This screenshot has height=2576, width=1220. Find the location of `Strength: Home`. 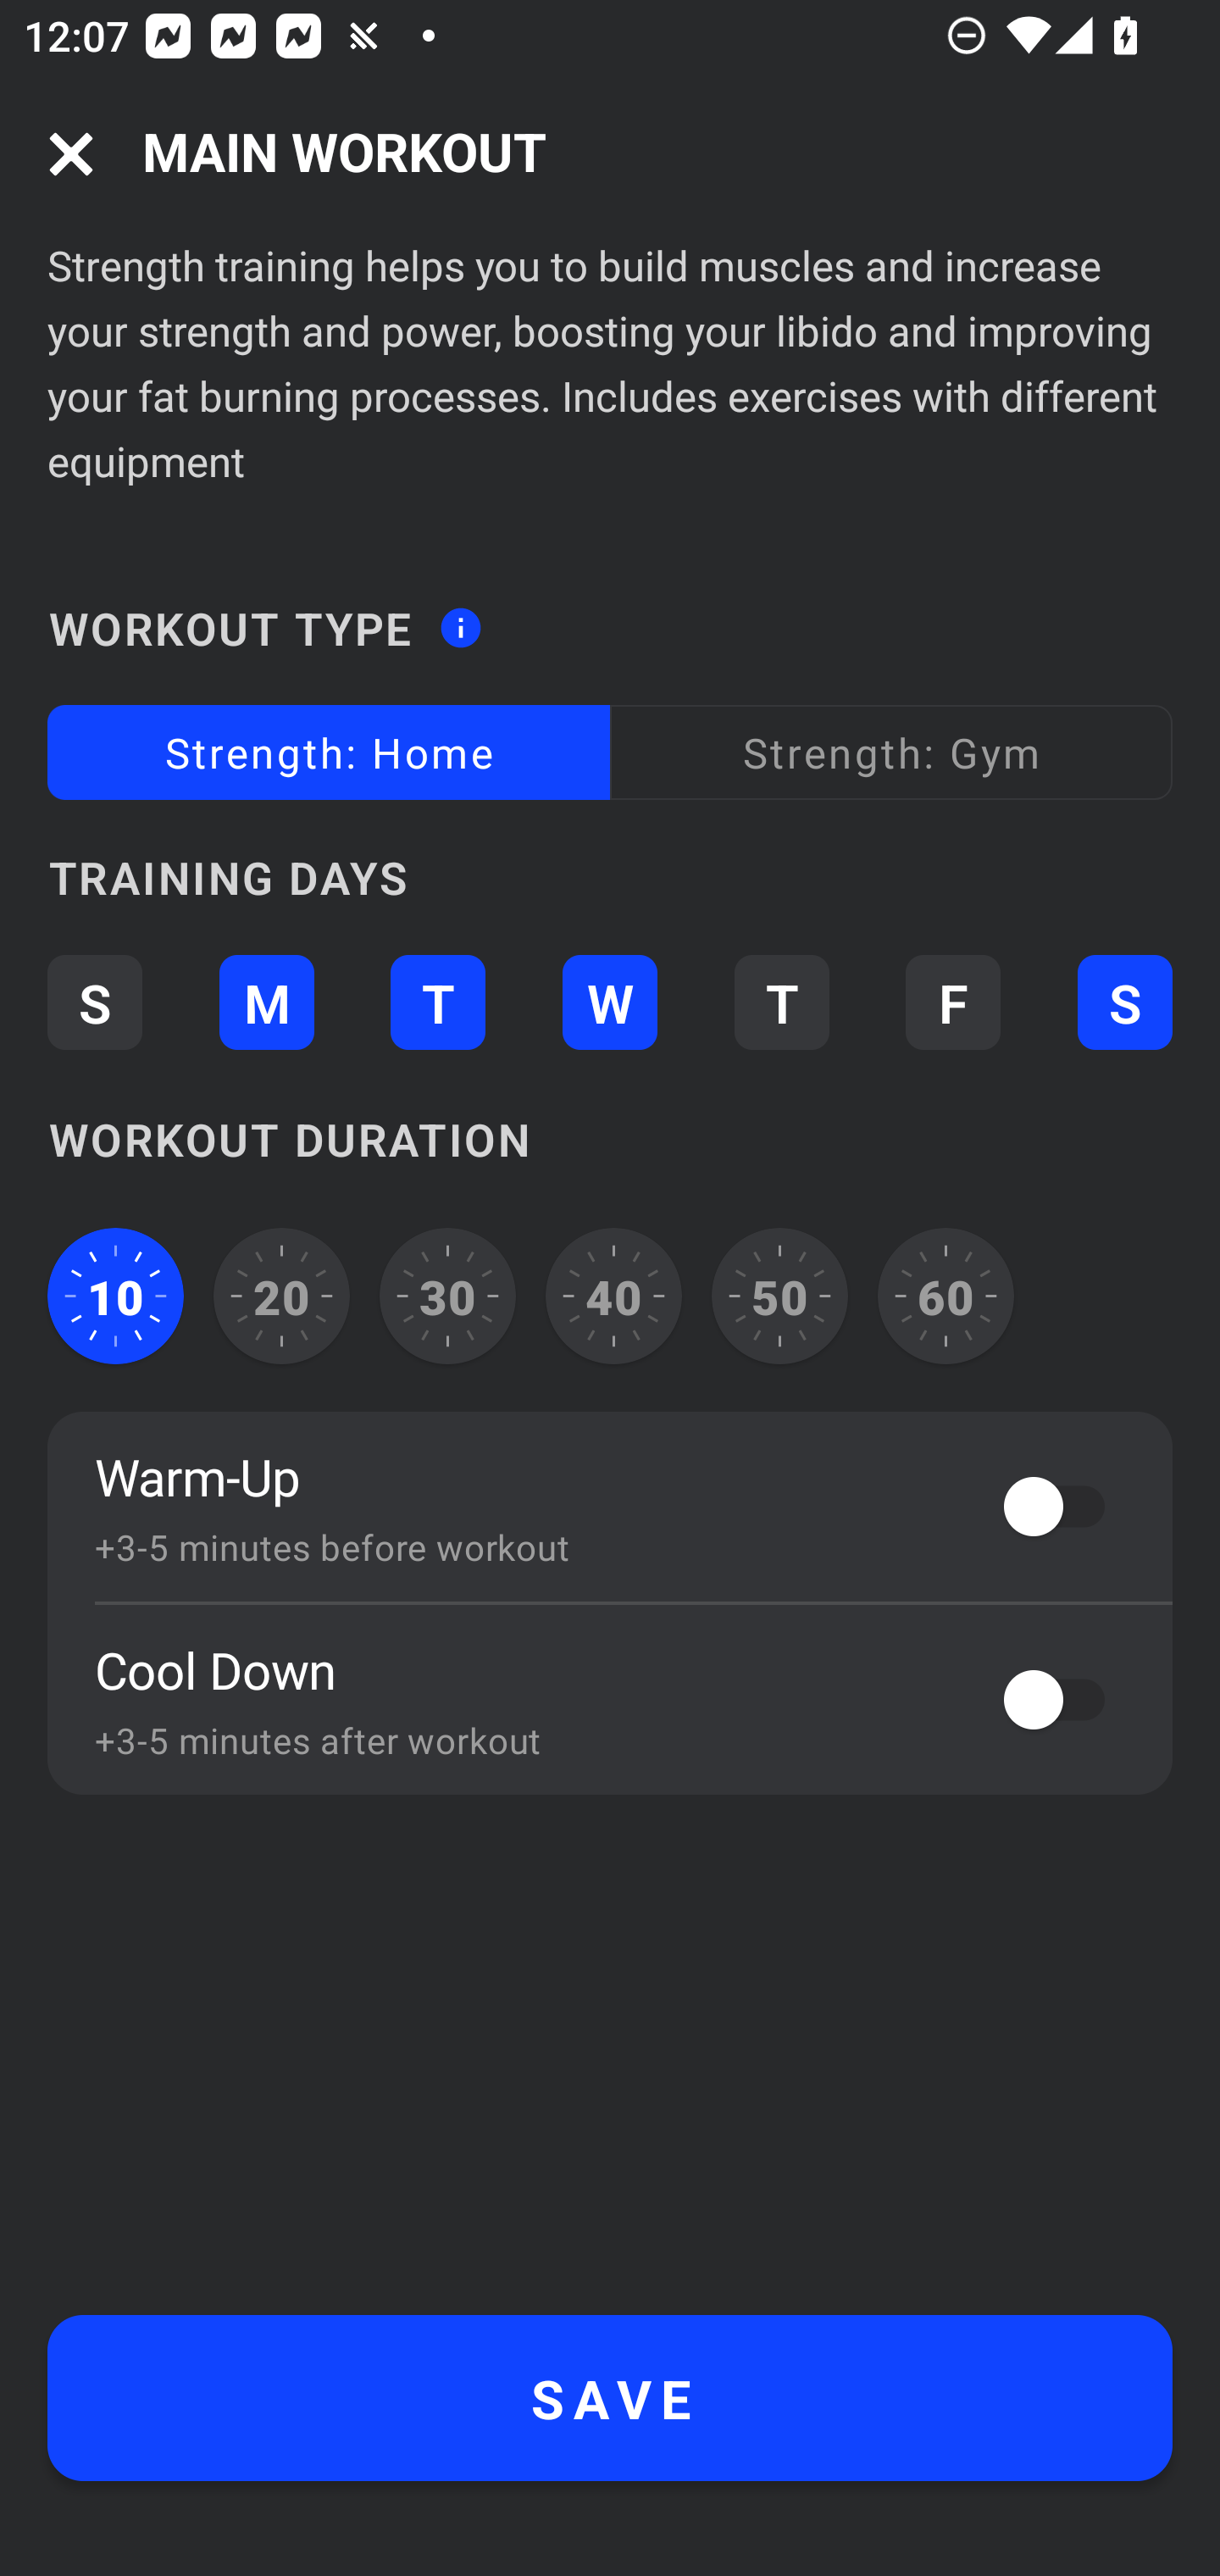

Strength: Home is located at coordinates (329, 752).